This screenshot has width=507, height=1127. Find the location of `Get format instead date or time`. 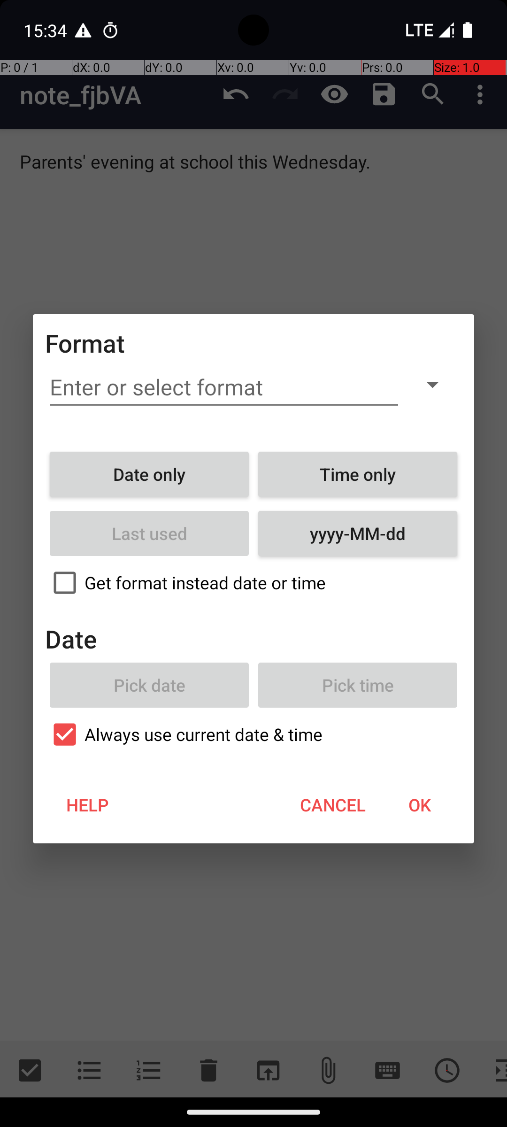

Get format instead date or time is located at coordinates (253, 583).